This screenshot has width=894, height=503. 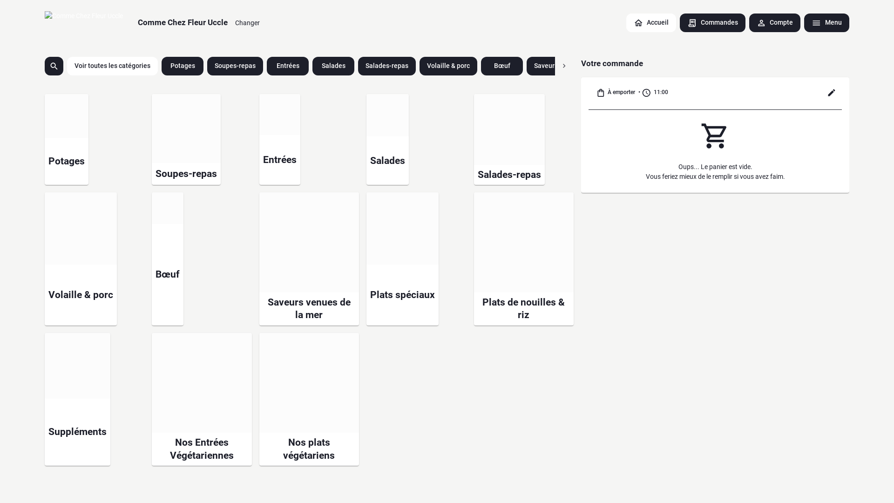 What do you see at coordinates (379, 208) in the screenshot?
I see `delivery` at bounding box center [379, 208].